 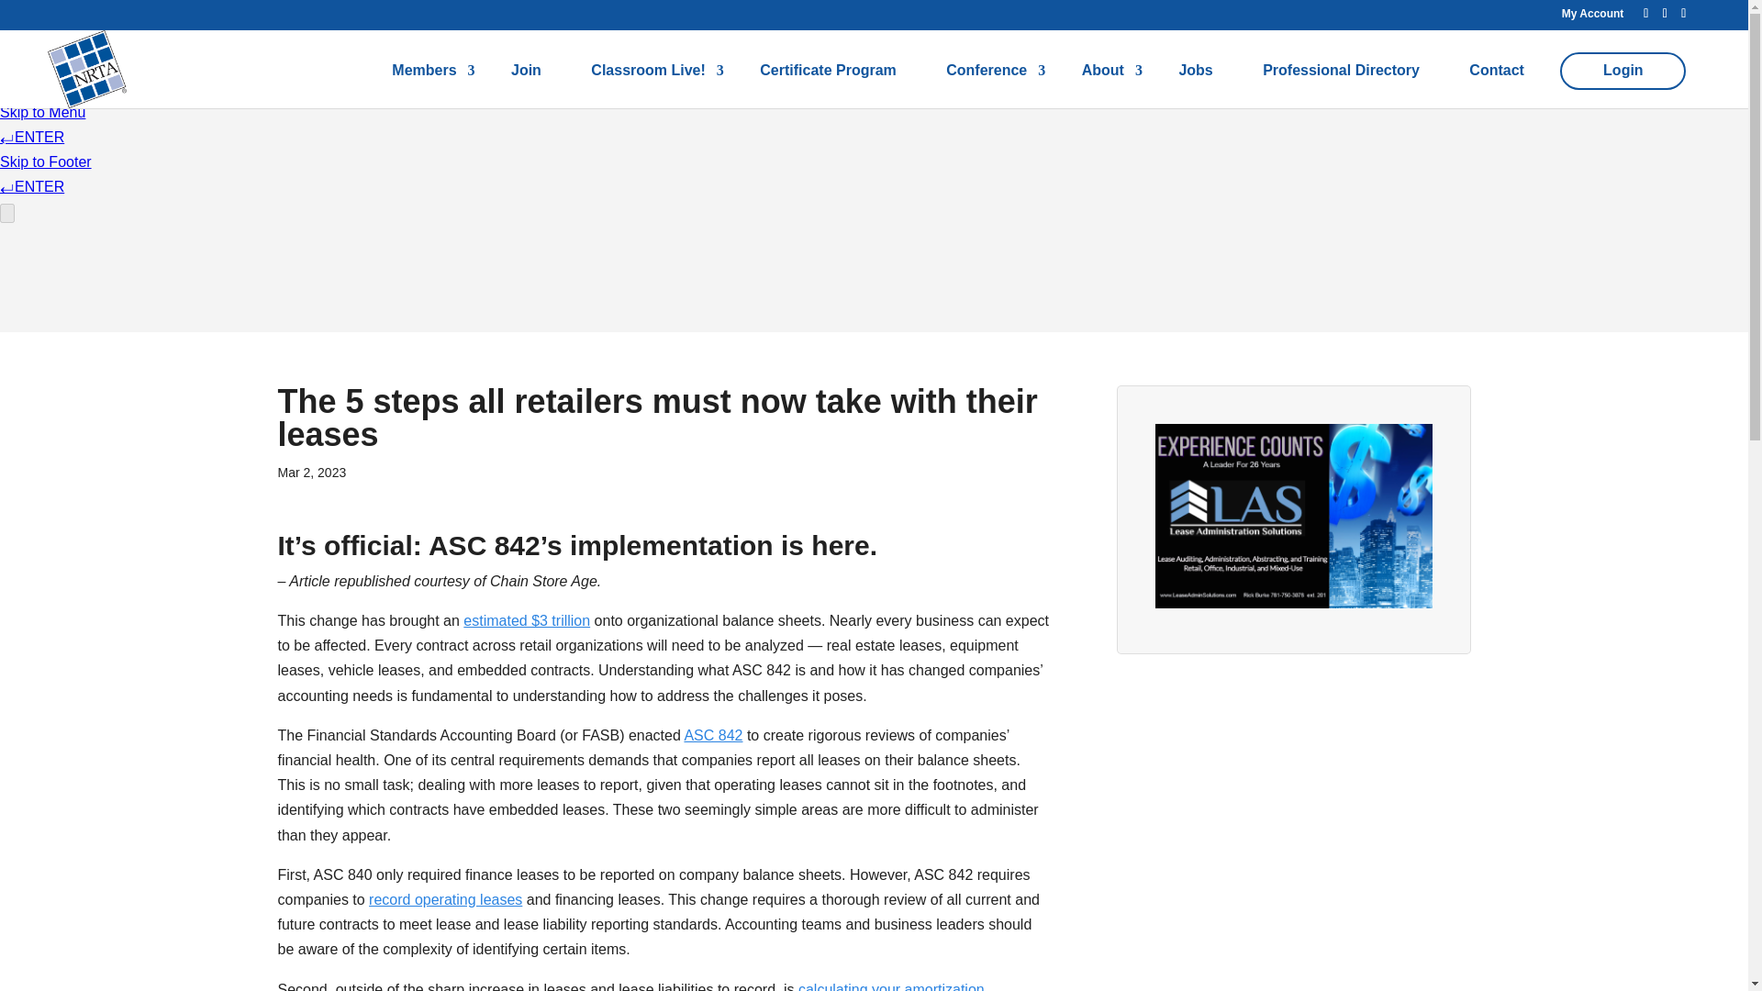 I want to click on Conference, so click(x=987, y=86).